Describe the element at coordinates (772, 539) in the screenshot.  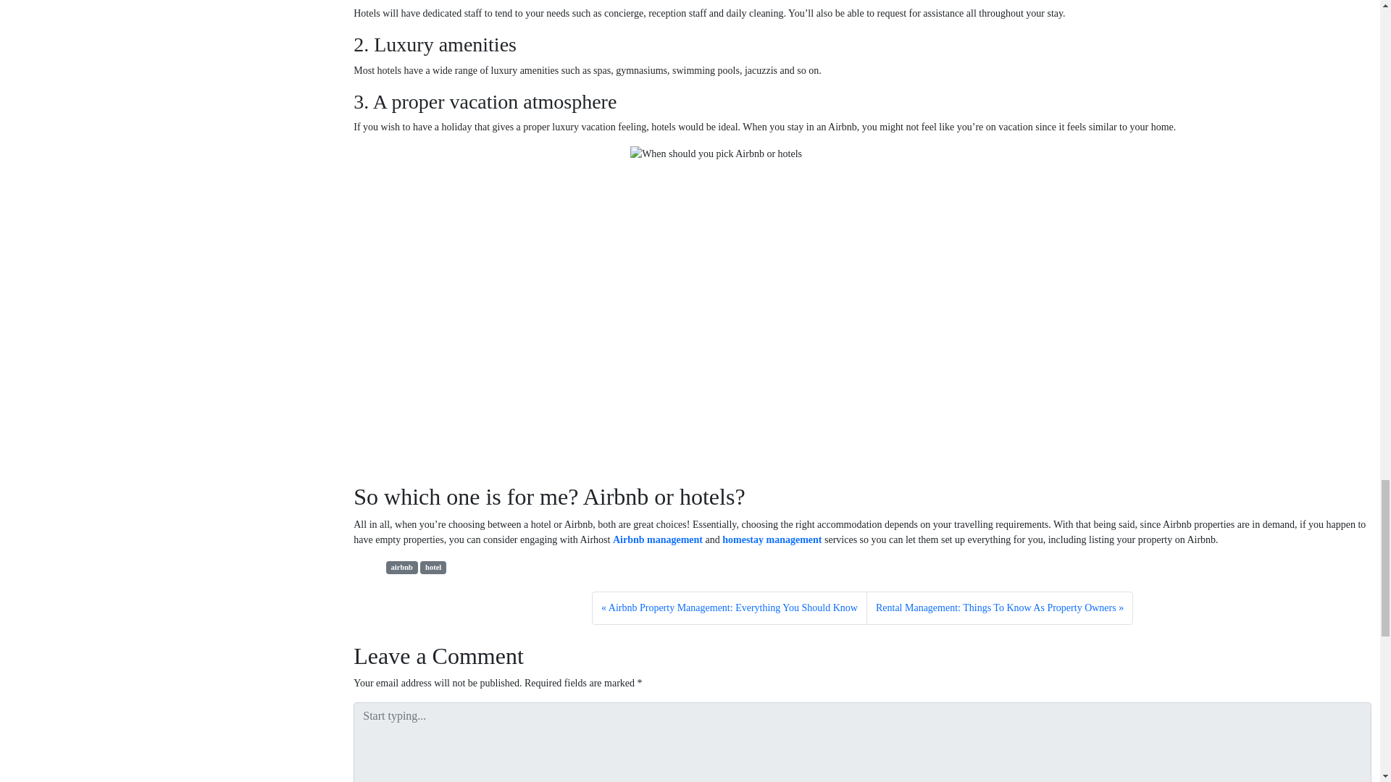
I see `homestay management` at that location.